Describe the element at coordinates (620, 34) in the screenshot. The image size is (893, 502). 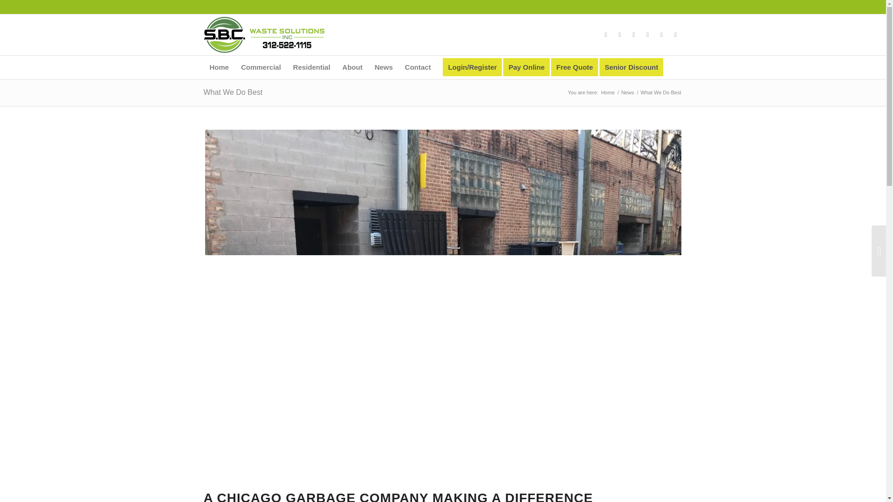
I see `Youtube` at that location.